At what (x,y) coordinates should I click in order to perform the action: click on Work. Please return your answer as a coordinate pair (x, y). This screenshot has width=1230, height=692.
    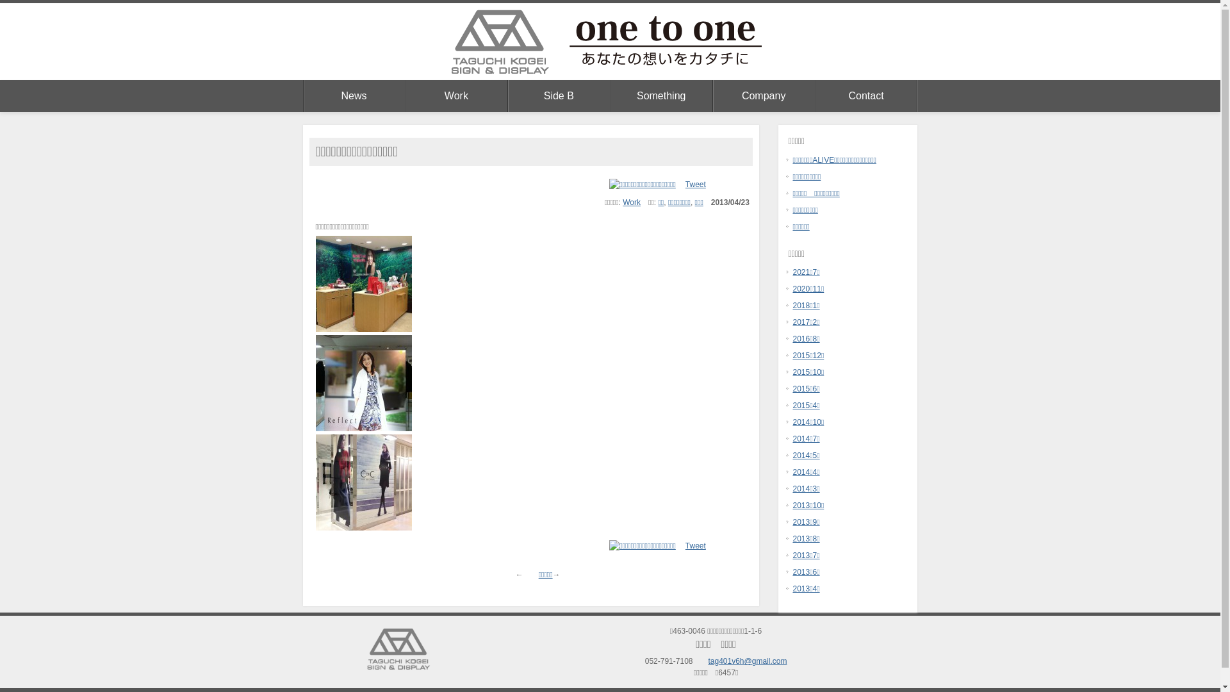
    Looking at the image, I should click on (456, 96).